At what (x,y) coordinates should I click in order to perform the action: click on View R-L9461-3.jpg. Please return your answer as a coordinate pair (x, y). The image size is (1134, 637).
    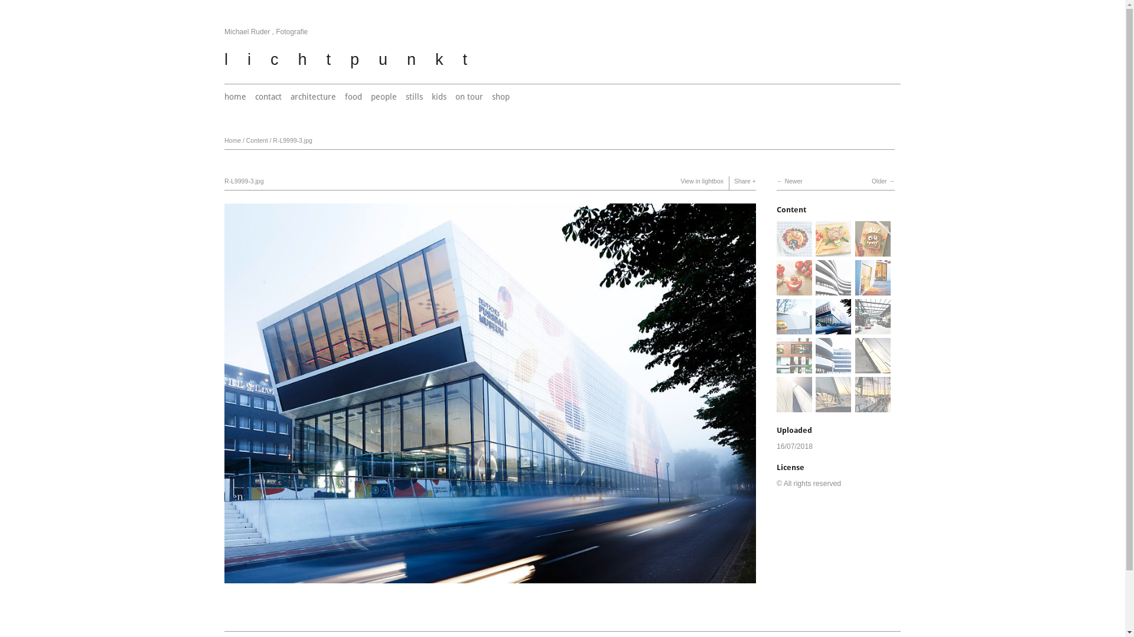
    Looking at the image, I should click on (833, 367).